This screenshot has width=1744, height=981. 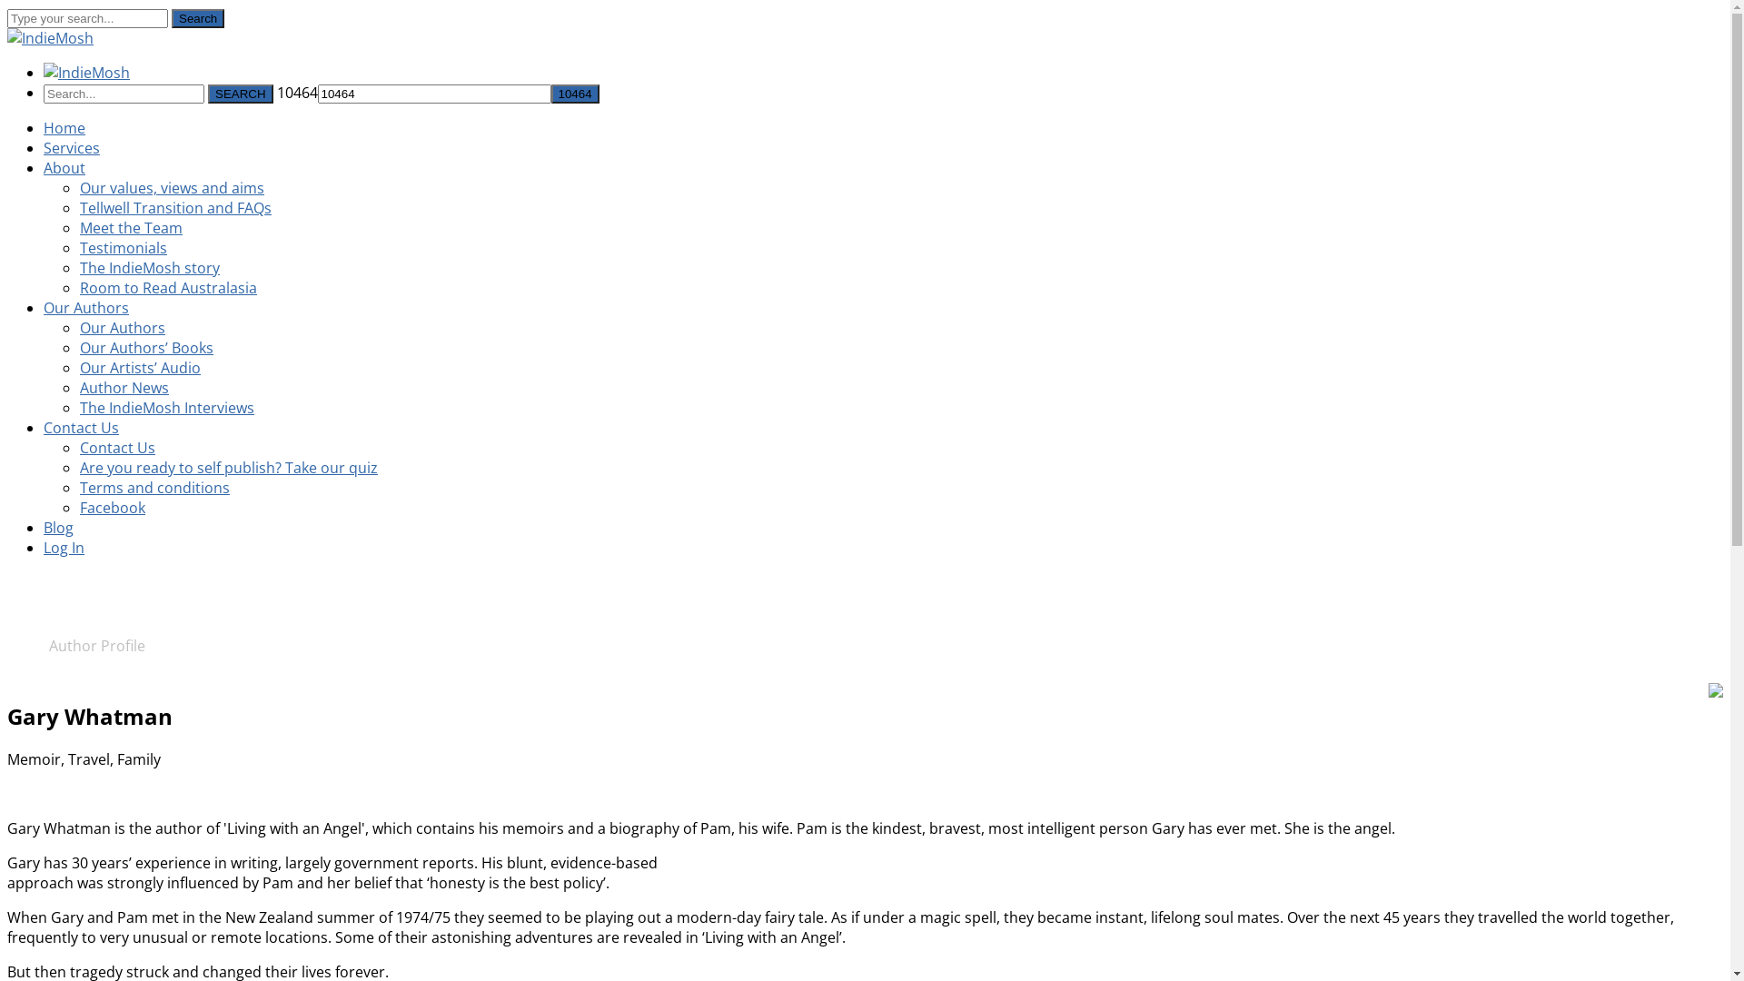 What do you see at coordinates (64, 128) in the screenshot?
I see `Home` at bounding box center [64, 128].